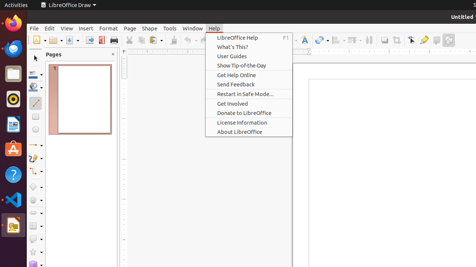  I want to click on Transformations, so click(322, 40).